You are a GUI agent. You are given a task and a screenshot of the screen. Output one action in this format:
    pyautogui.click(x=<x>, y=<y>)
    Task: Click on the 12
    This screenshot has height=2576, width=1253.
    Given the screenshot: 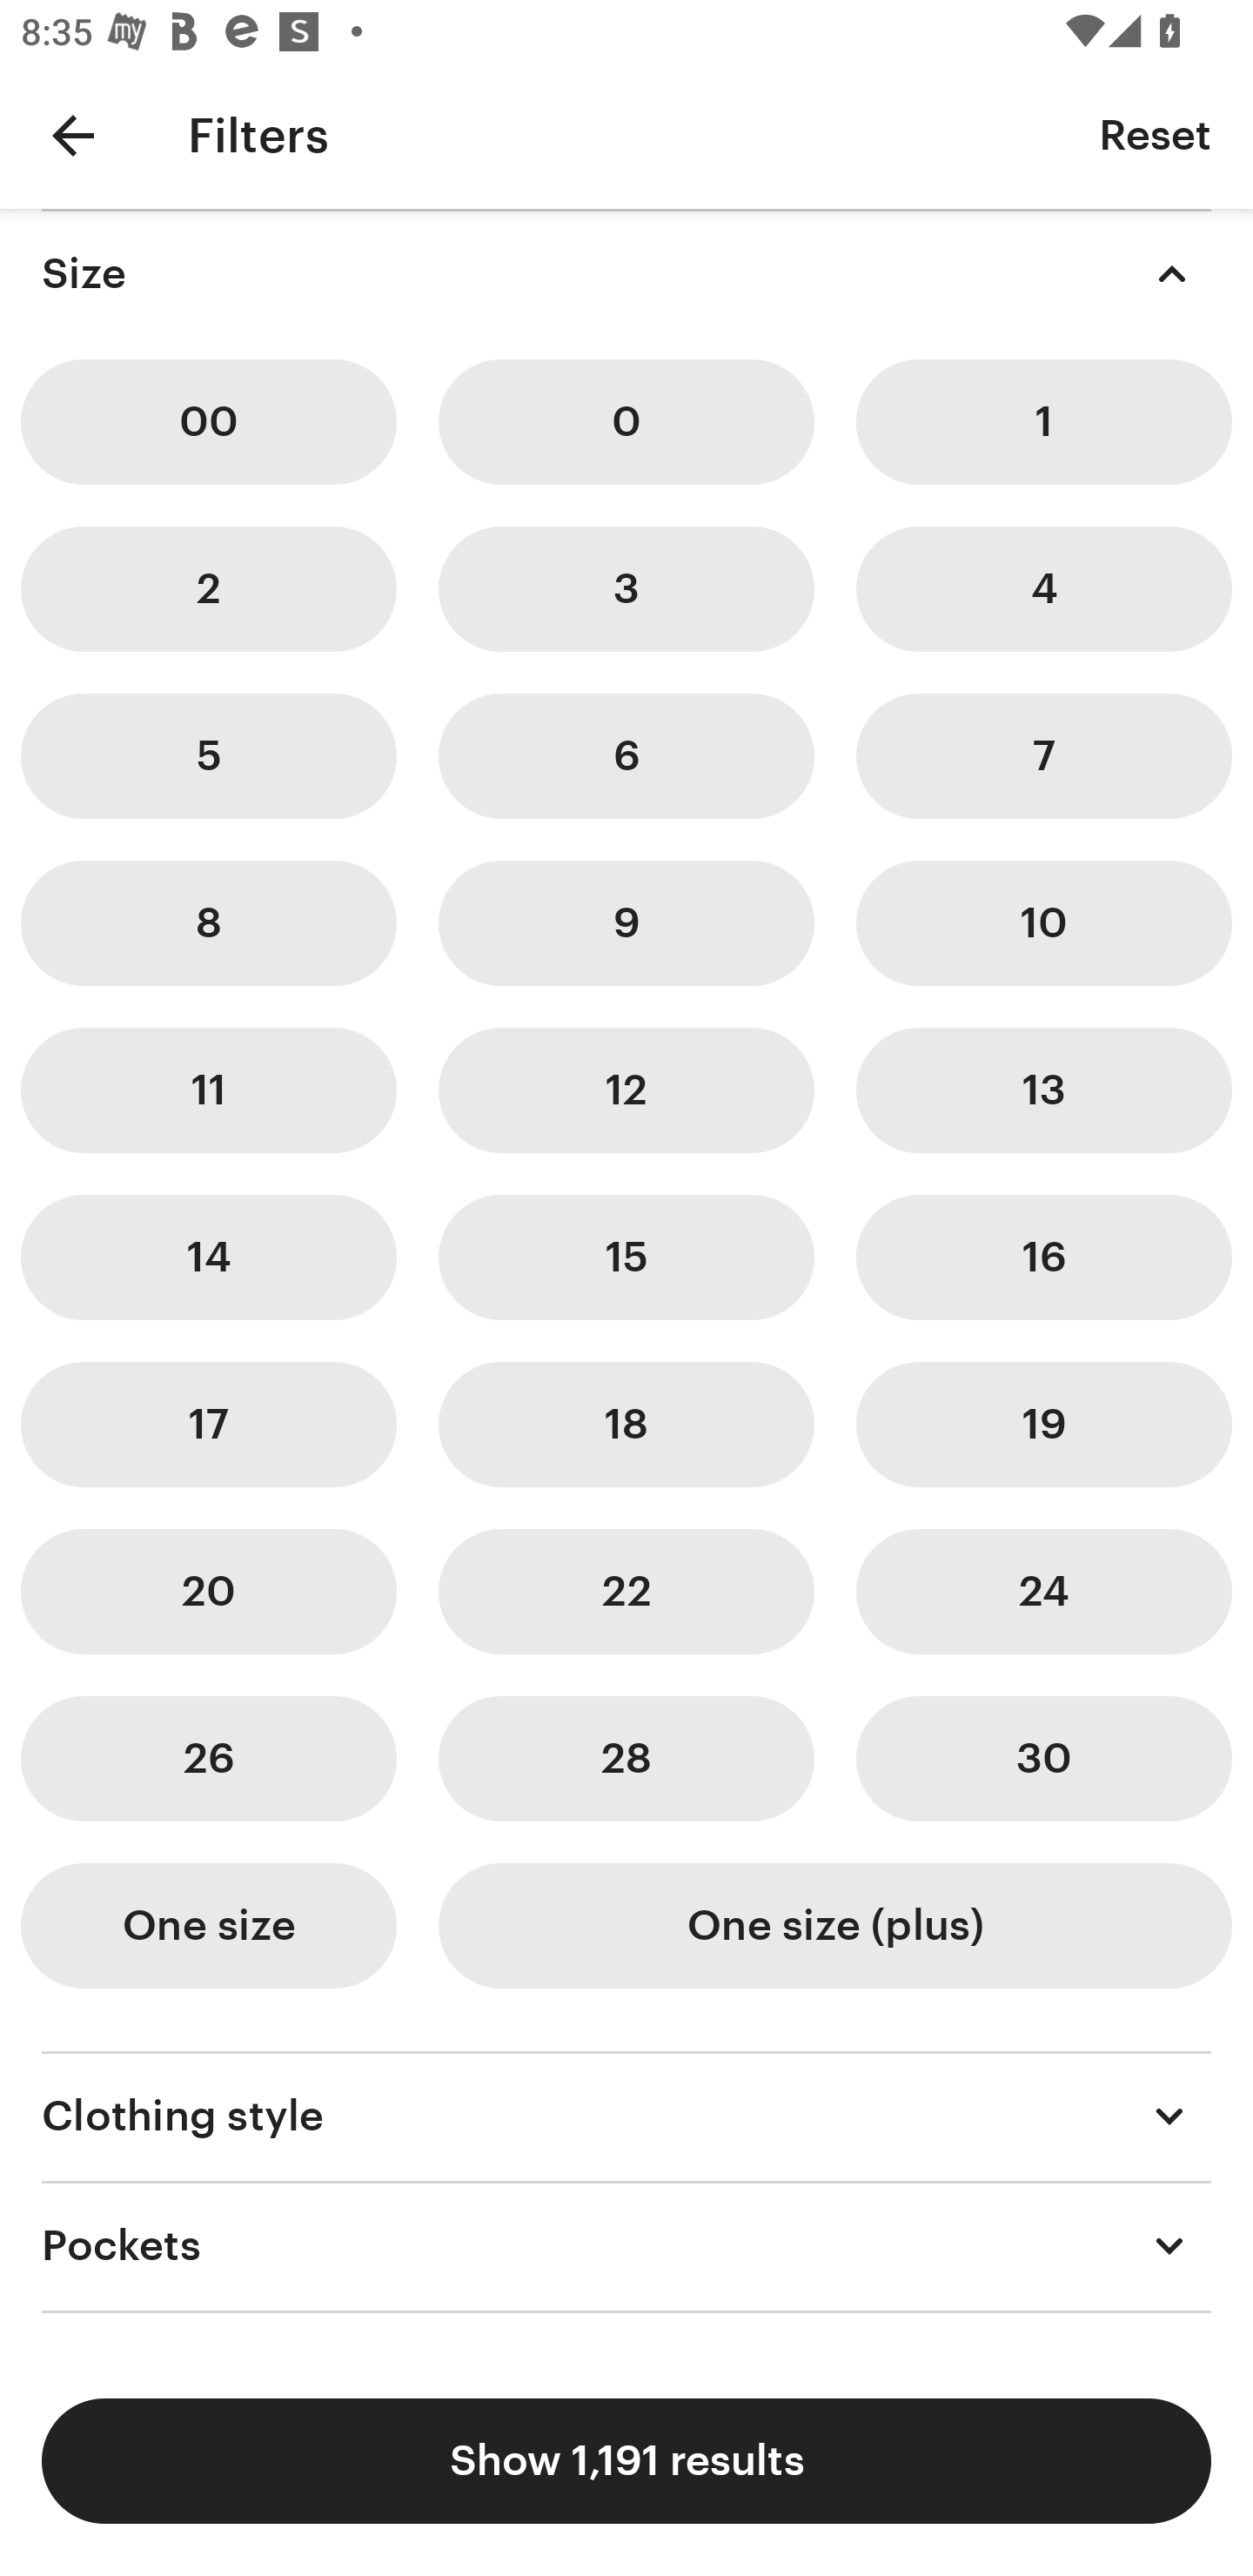 What is the action you would take?
    pyautogui.click(x=626, y=1091)
    